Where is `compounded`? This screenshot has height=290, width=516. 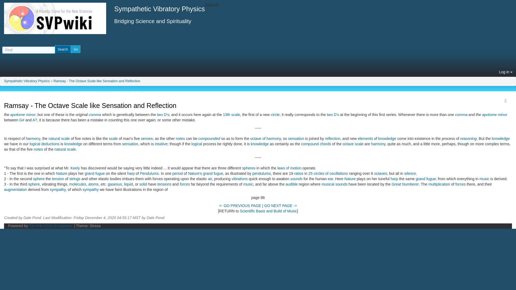
compounded is located at coordinates (209, 138).